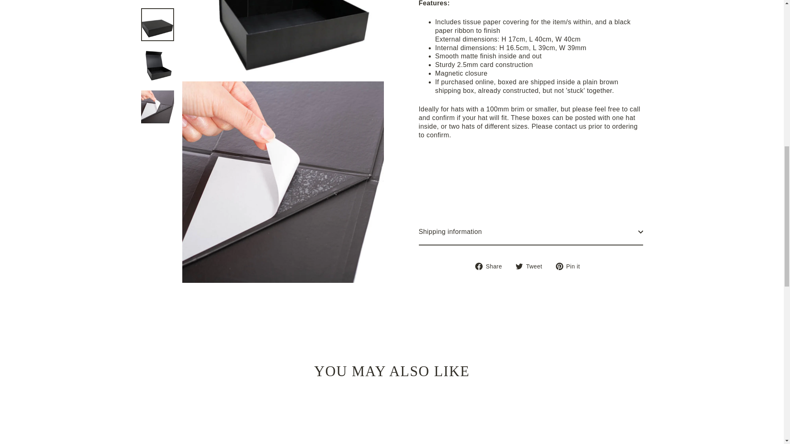  What do you see at coordinates (491, 154) in the screenshot?
I see `Share on Facebook` at bounding box center [491, 154].